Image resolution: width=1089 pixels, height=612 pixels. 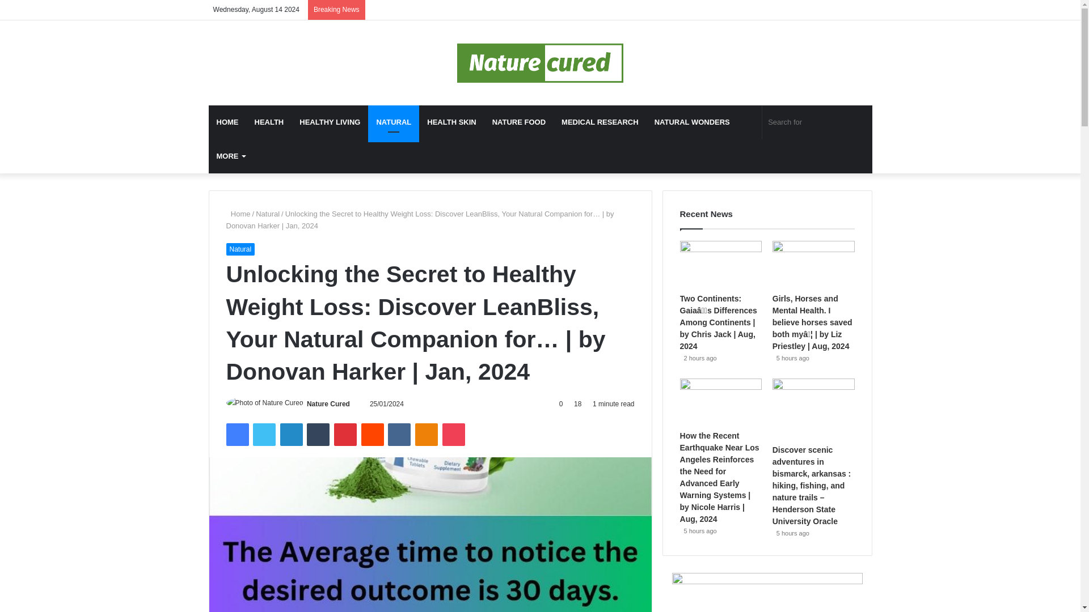 I want to click on Nature Cured, so click(x=540, y=62).